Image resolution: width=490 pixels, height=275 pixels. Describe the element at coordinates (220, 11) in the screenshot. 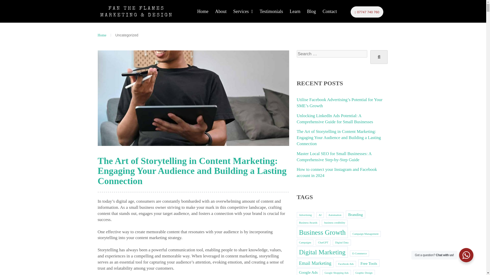

I see `About` at that location.